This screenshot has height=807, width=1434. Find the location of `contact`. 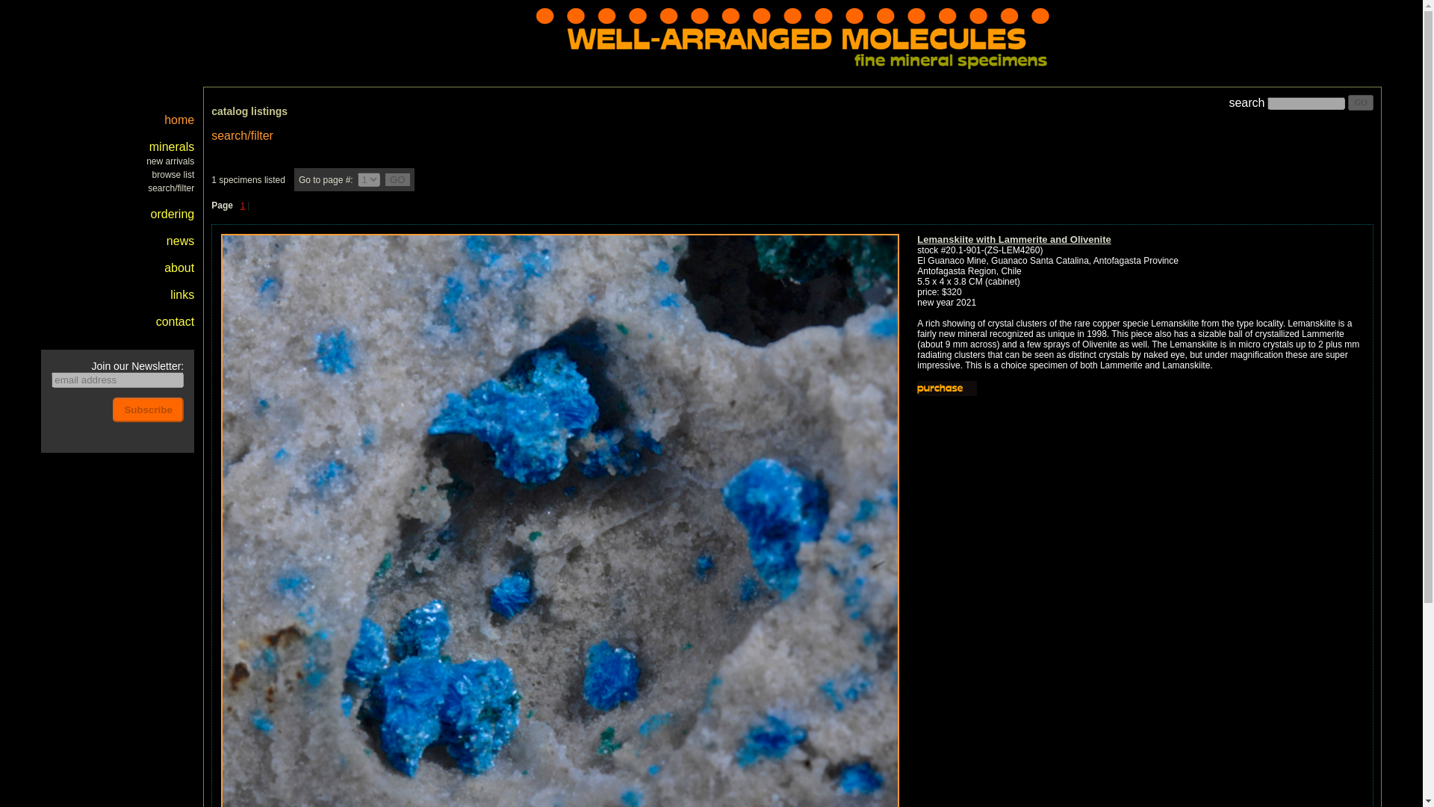

contact is located at coordinates (176, 321).